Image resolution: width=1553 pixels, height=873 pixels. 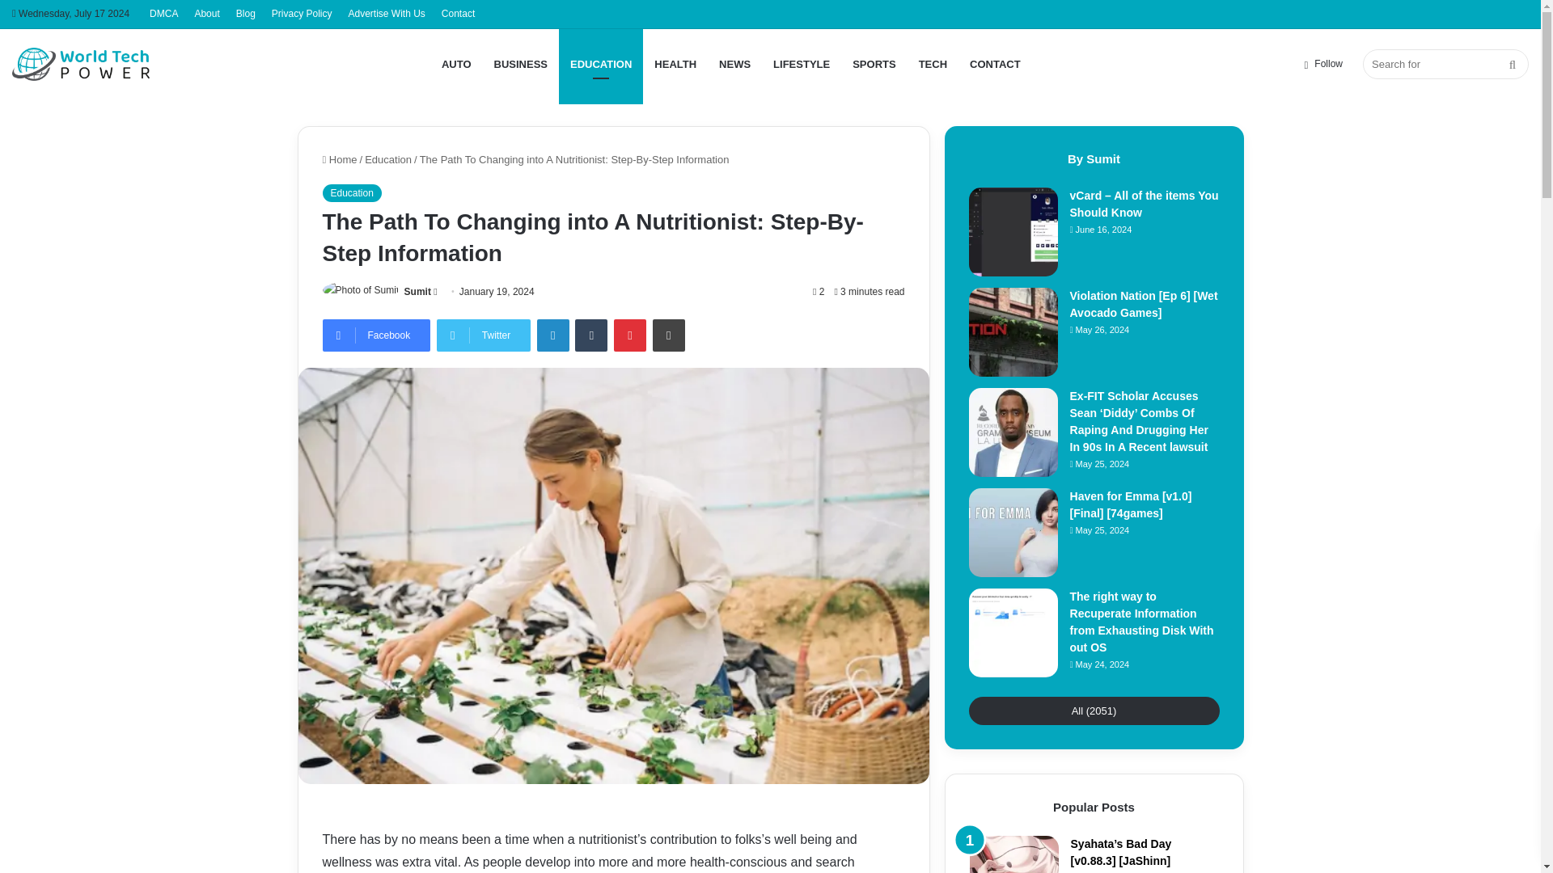 What do you see at coordinates (163, 14) in the screenshot?
I see `DMCA` at bounding box center [163, 14].